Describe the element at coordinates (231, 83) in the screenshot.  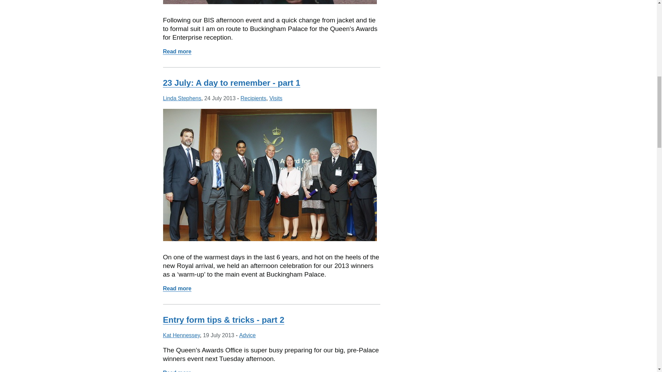
I see `23 July: A day to remember - part 1` at that location.